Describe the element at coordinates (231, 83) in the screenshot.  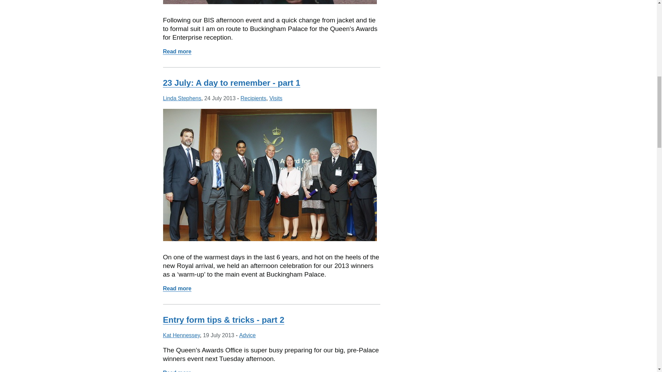
I see `23 July: A day to remember - part 1` at that location.